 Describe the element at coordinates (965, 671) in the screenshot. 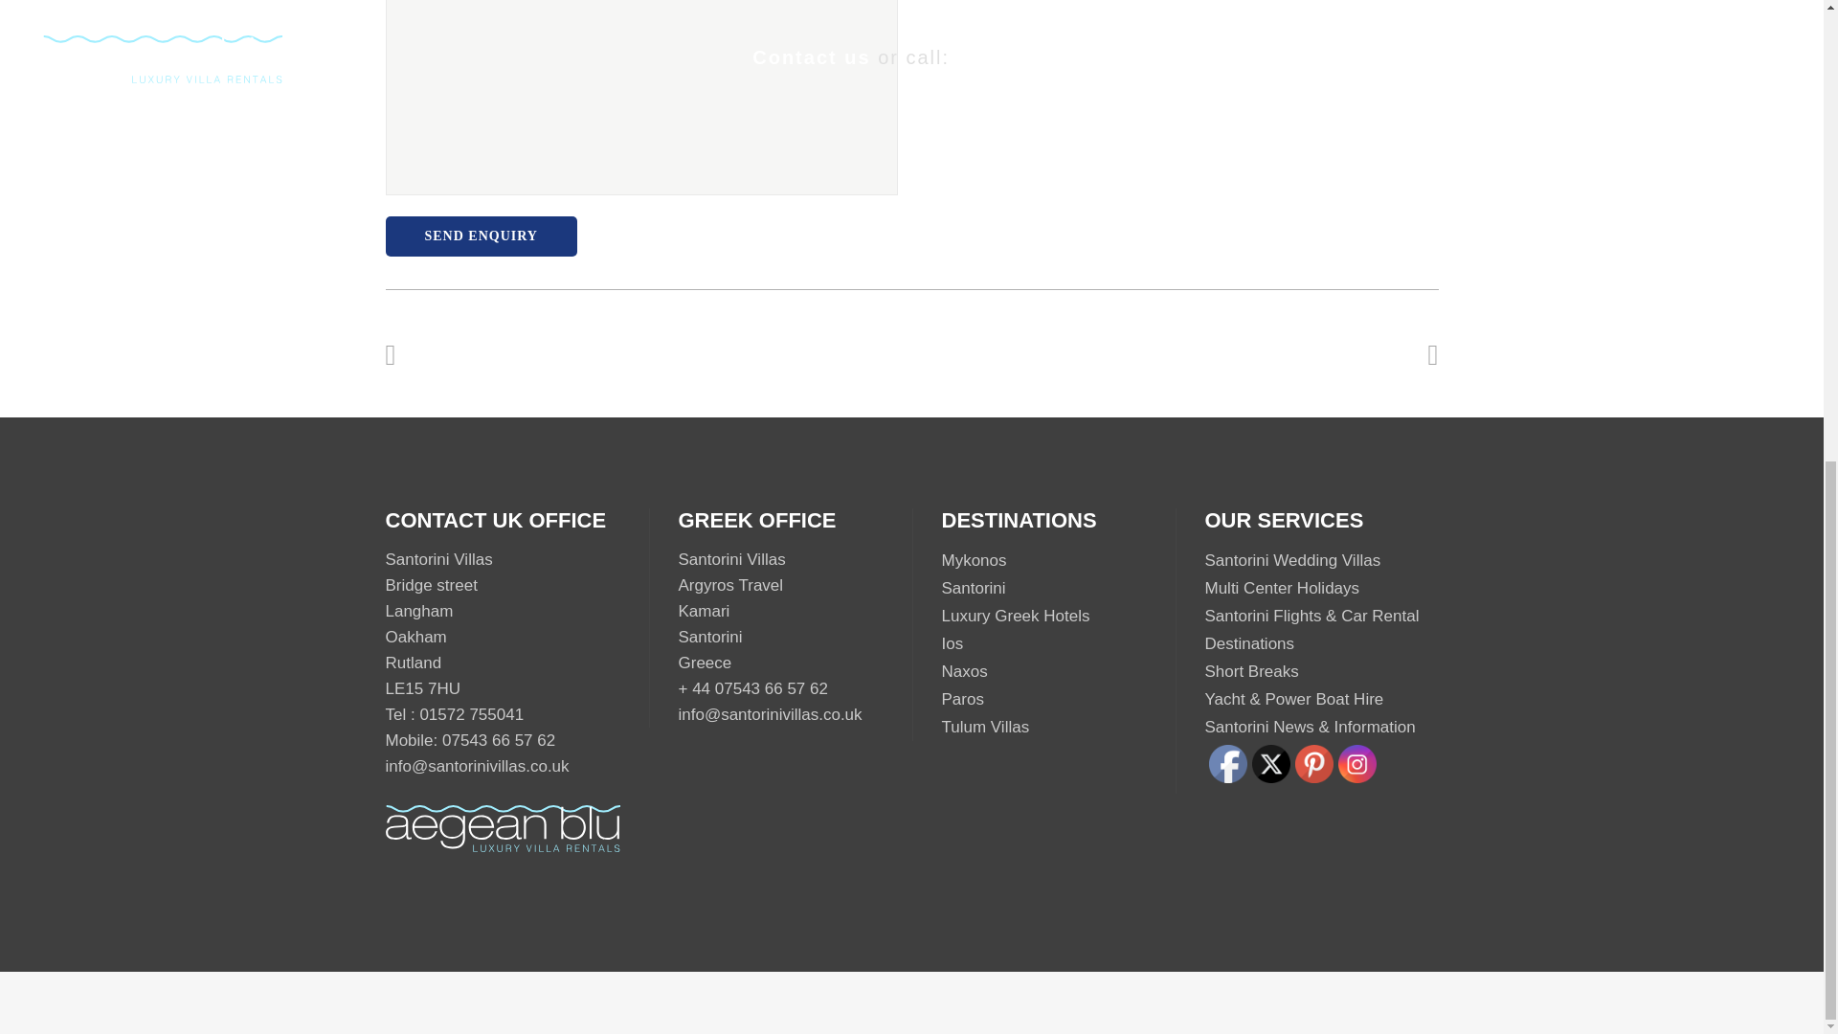

I see `Naxos Luxury Hotels` at that location.